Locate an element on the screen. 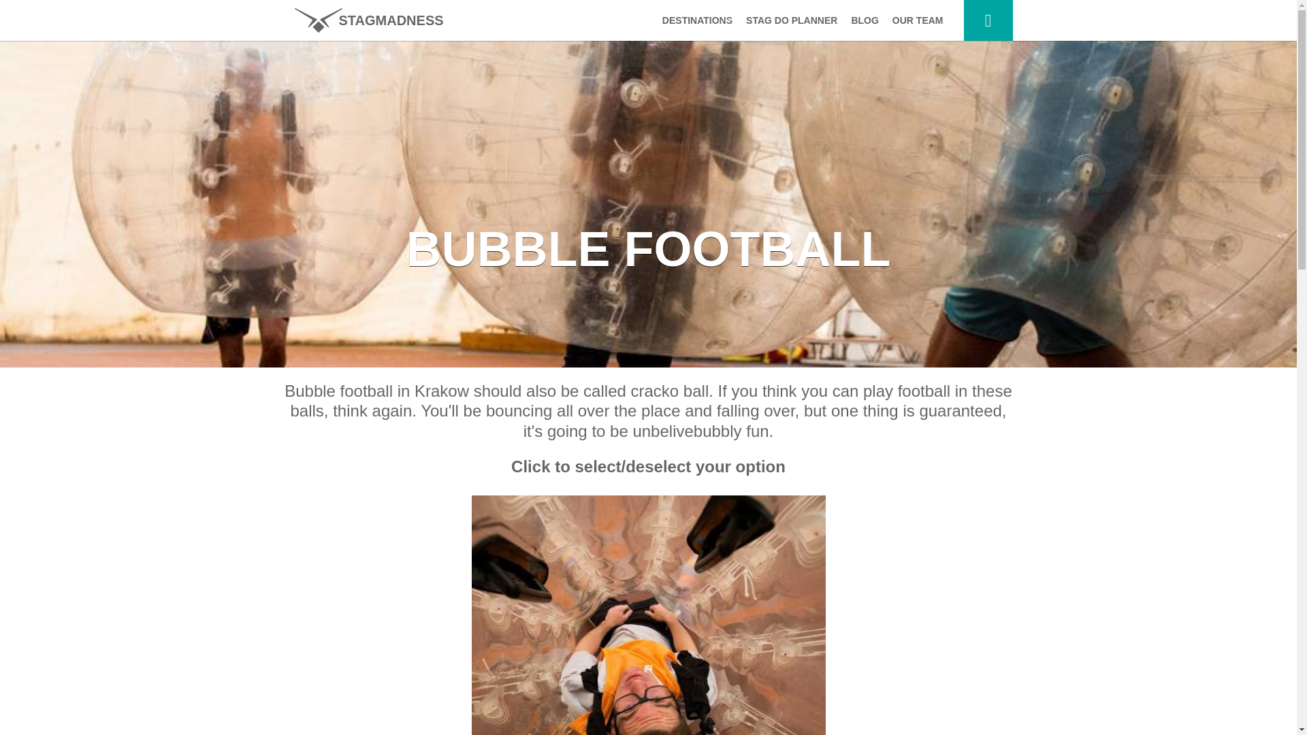  STAG DO PLANNER is located at coordinates (792, 20).